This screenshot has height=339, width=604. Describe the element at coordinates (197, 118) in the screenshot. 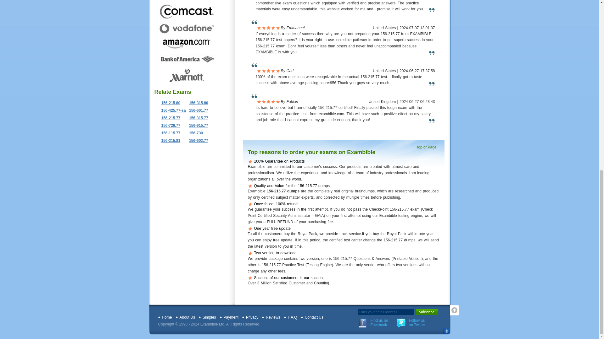

I see `156-315.77` at that location.